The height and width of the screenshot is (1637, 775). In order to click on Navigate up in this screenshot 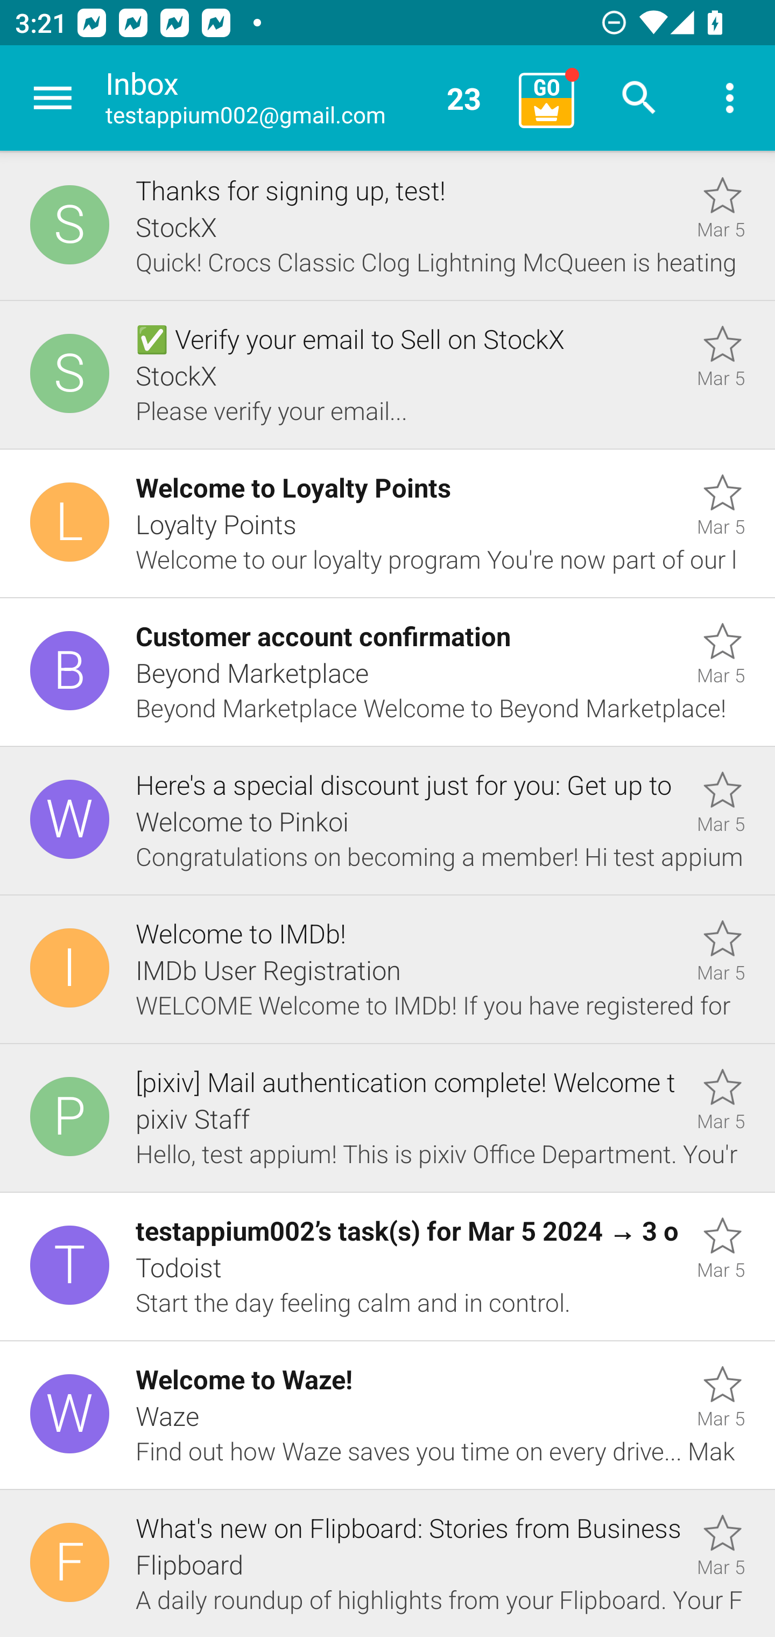, I will do `click(53, 98)`.